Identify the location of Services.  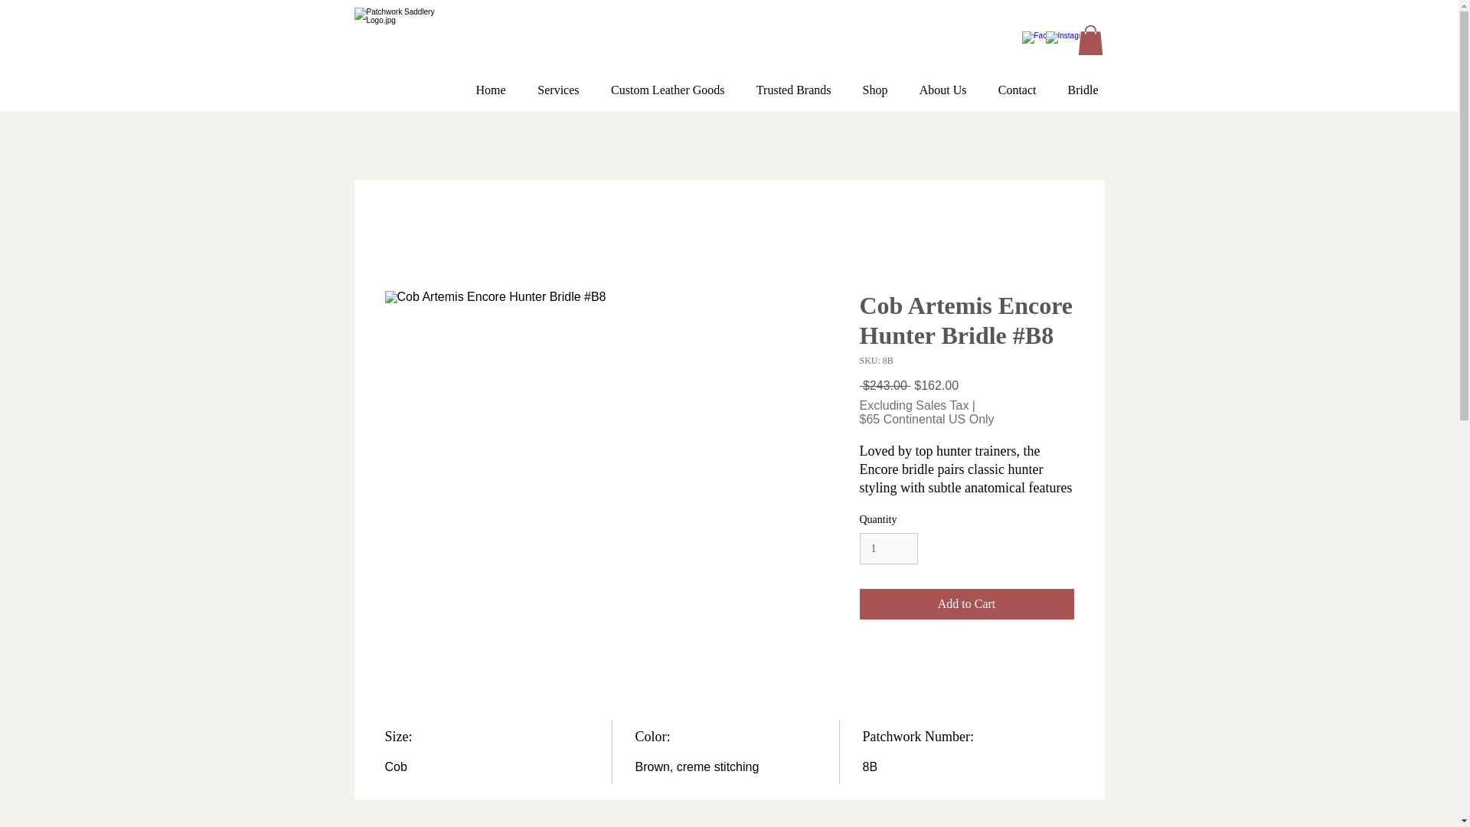
(548, 83).